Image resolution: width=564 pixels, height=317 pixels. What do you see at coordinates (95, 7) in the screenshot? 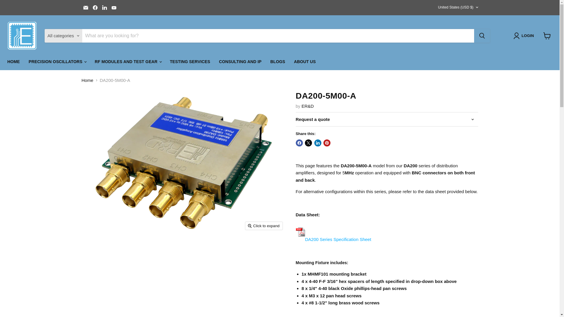
I see `Facebook` at bounding box center [95, 7].